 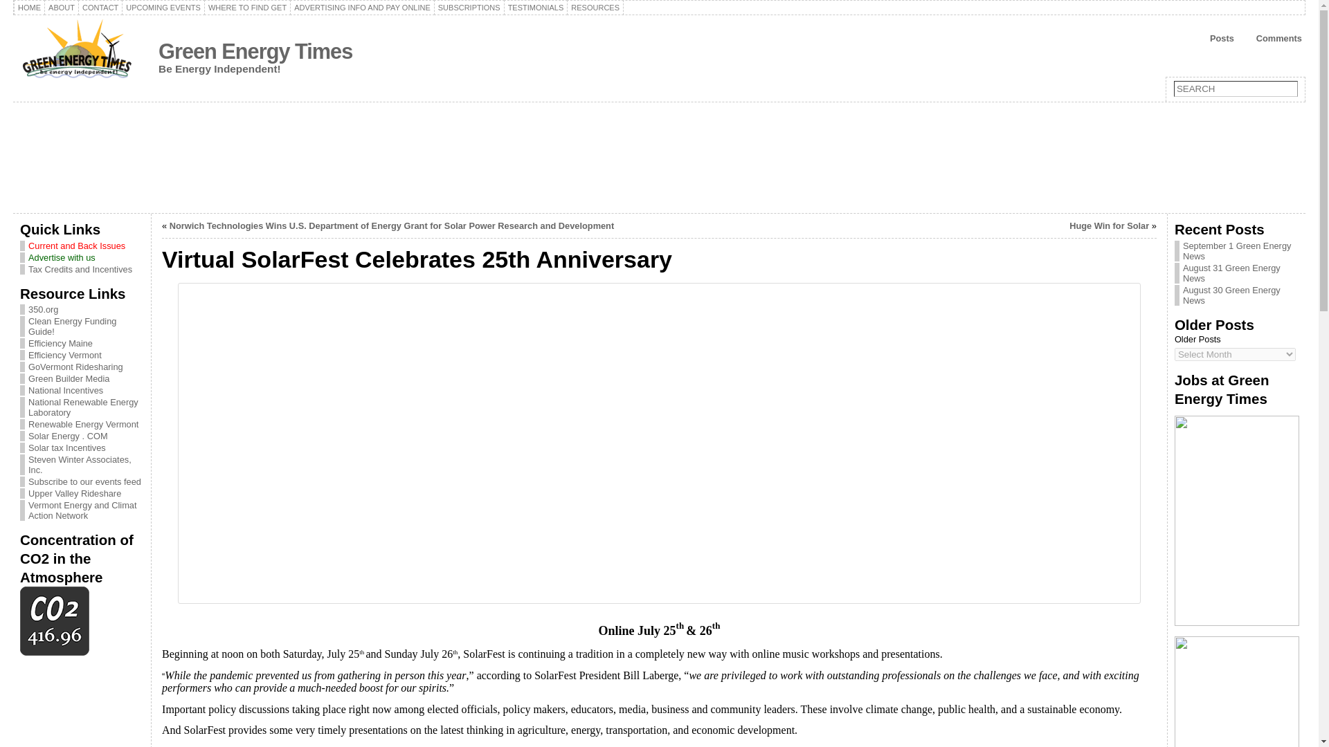 What do you see at coordinates (43, 308) in the screenshot?
I see `Sat. Oct. 24th is 350.org Day.  Get involved!` at bounding box center [43, 308].